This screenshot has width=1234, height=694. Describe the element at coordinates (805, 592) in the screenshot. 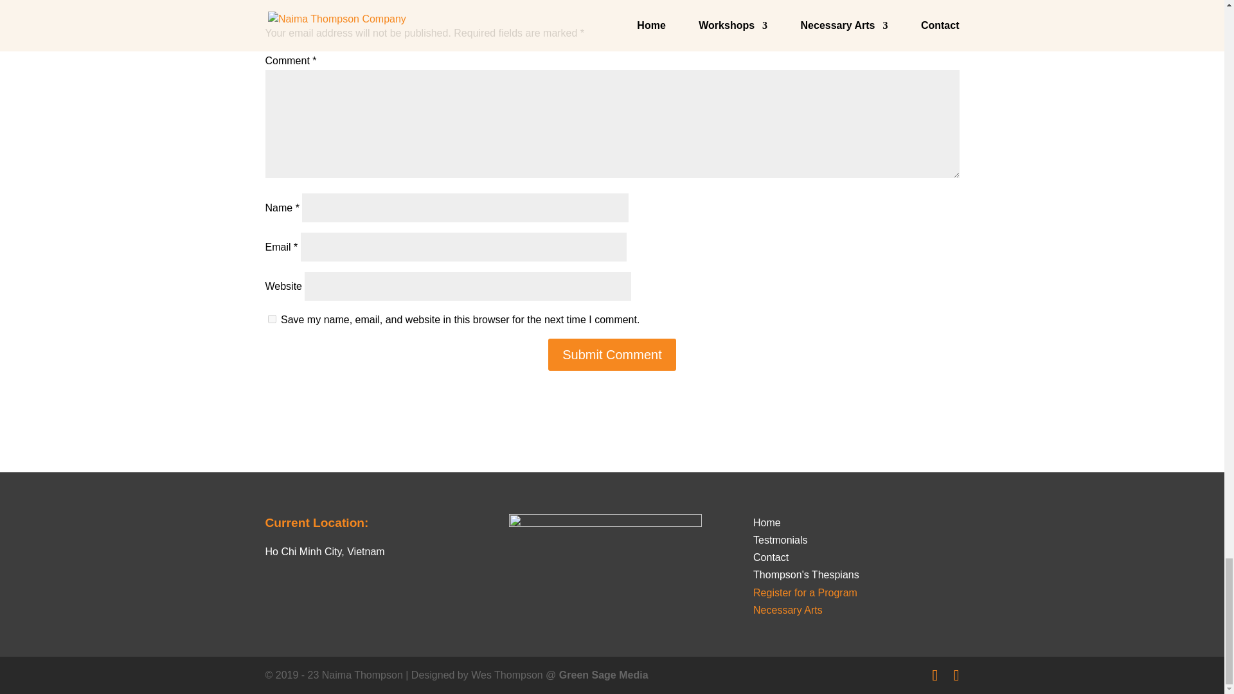

I see `Register for a Program` at that location.